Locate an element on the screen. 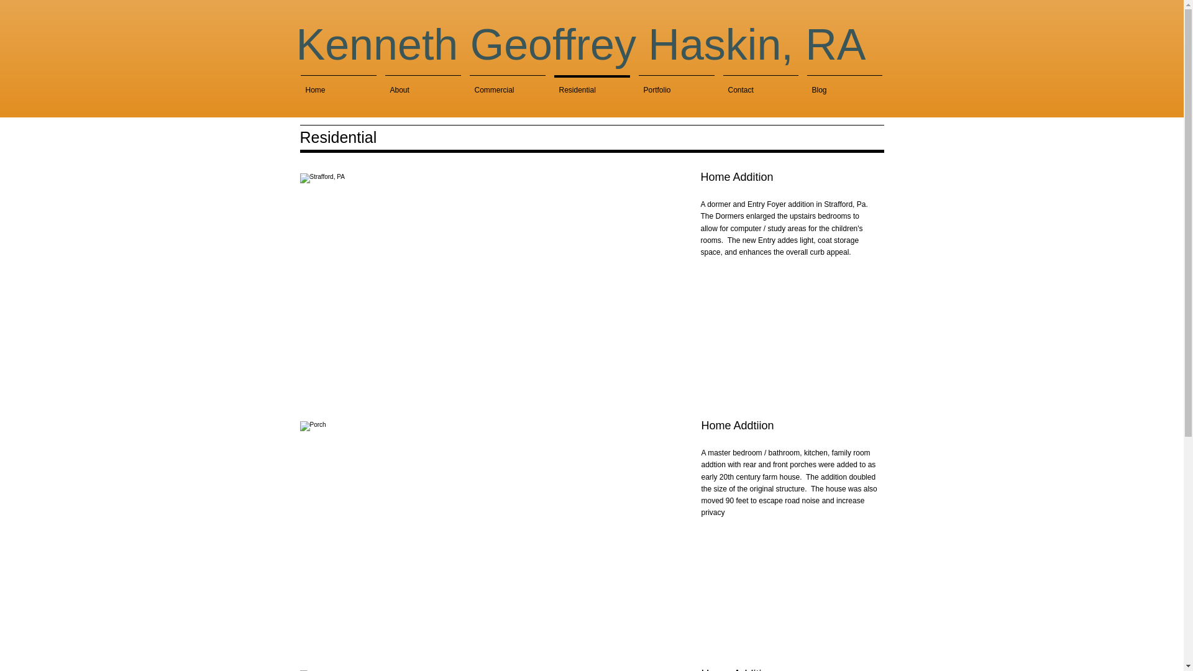  Commercial is located at coordinates (507, 84).